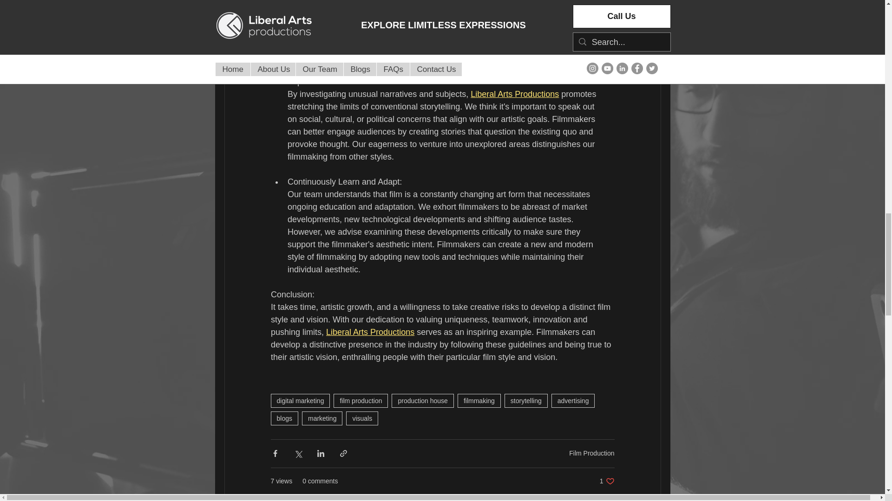 The image size is (892, 501). Describe the element at coordinates (479, 401) in the screenshot. I see `filmmaking` at that location.